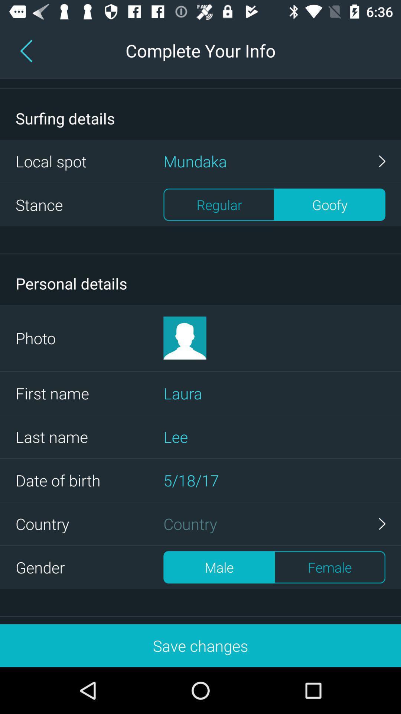 This screenshot has height=714, width=401. I want to click on go back, so click(28, 51).